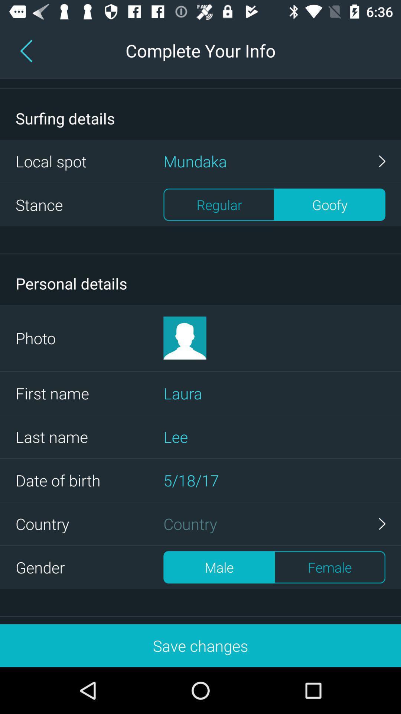 This screenshot has height=714, width=401. I want to click on go back, so click(28, 51).